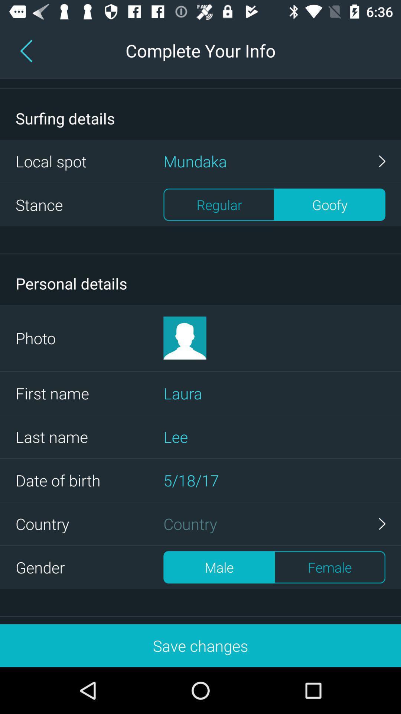 This screenshot has height=714, width=401. I want to click on go back, so click(28, 51).